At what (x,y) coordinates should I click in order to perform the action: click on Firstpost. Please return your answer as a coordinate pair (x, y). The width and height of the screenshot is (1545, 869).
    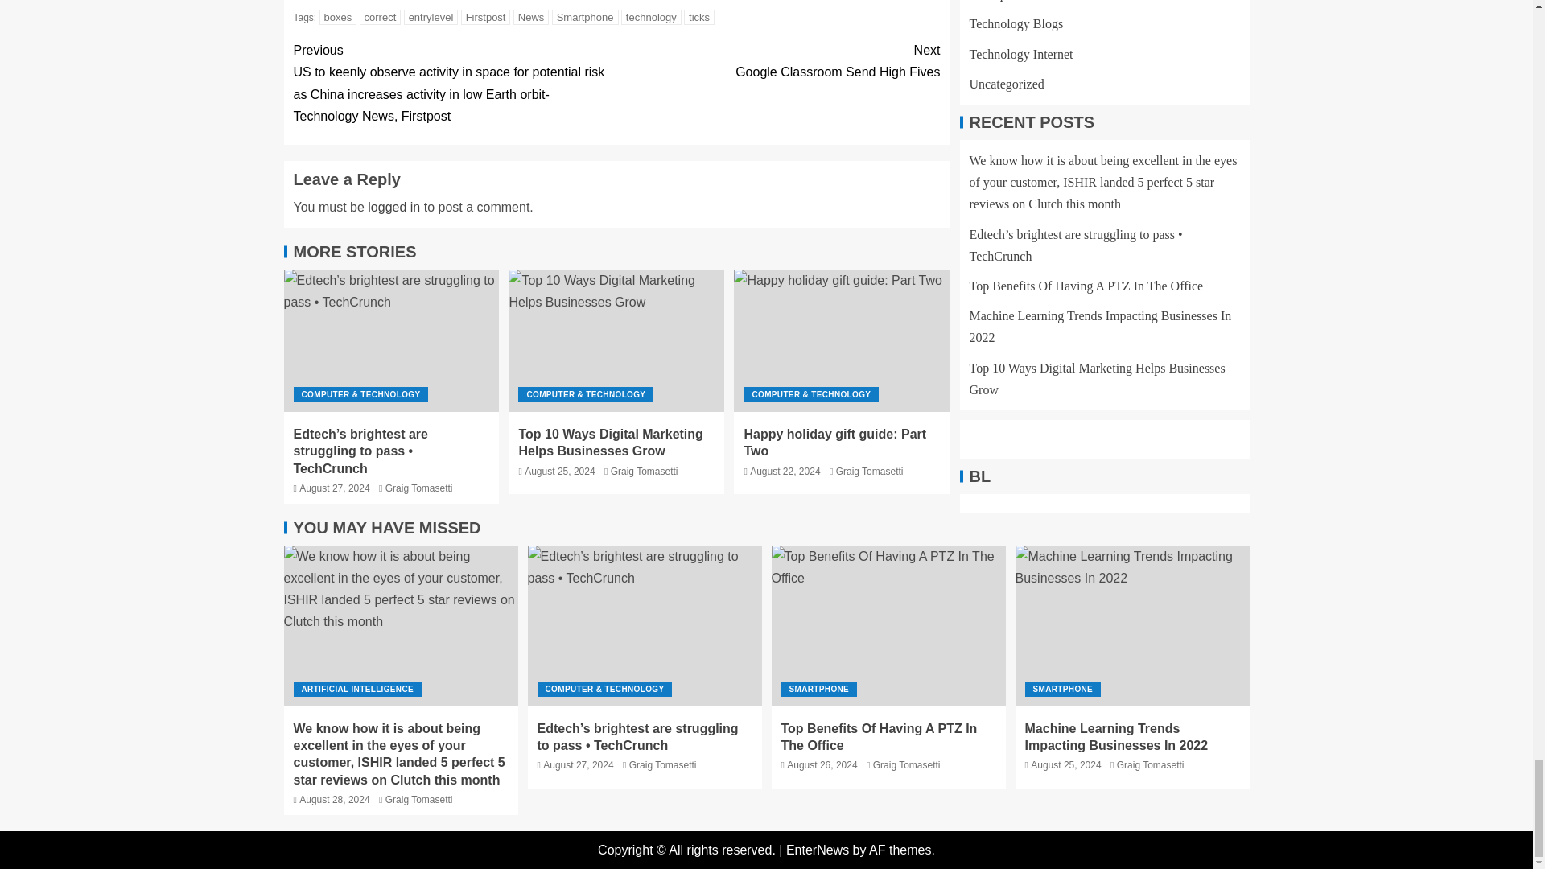
    Looking at the image, I should click on (338, 17).